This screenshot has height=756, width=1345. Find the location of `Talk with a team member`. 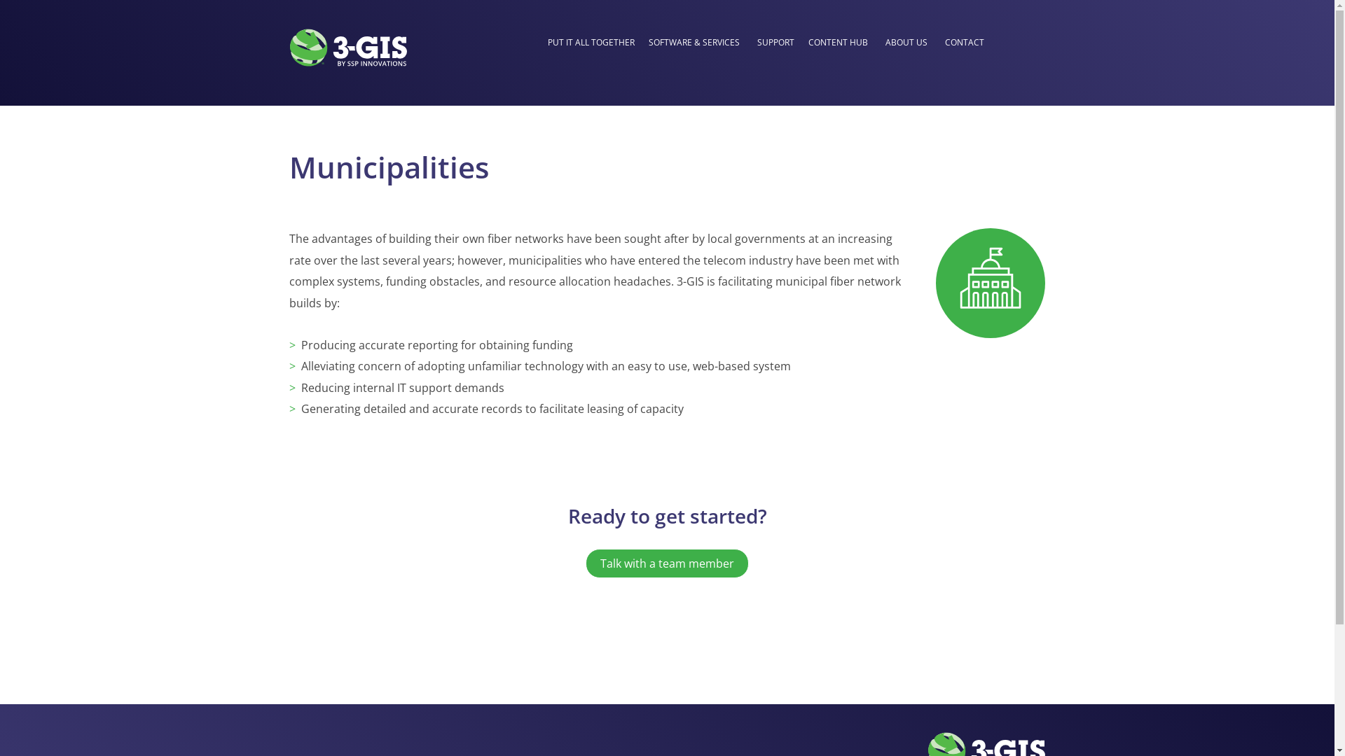

Talk with a team member is located at coordinates (667, 563).